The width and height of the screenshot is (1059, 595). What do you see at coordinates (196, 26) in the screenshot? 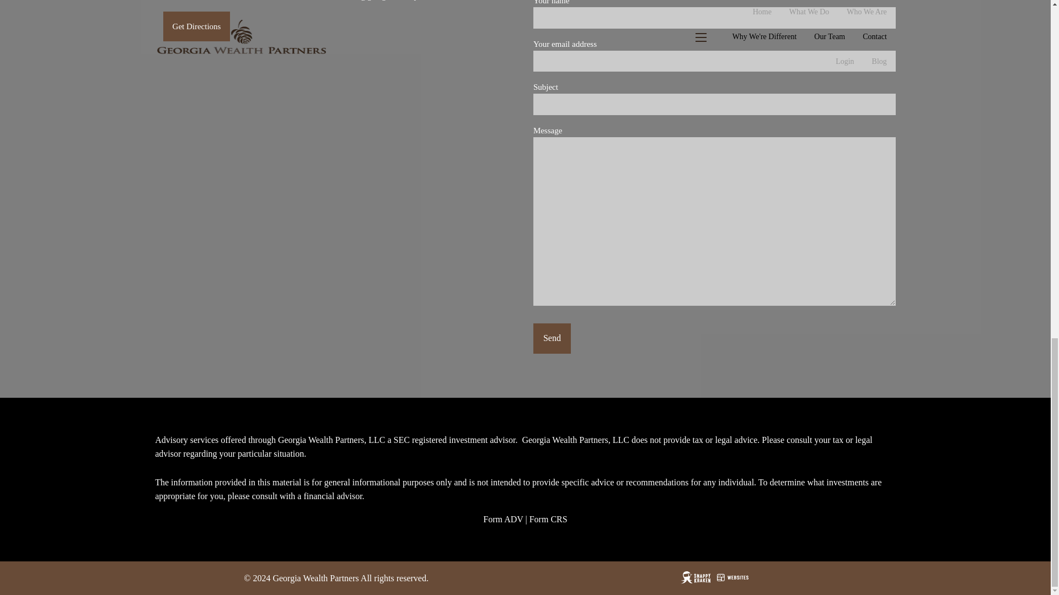
I see `Google Maps Directions` at bounding box center [196, 26].